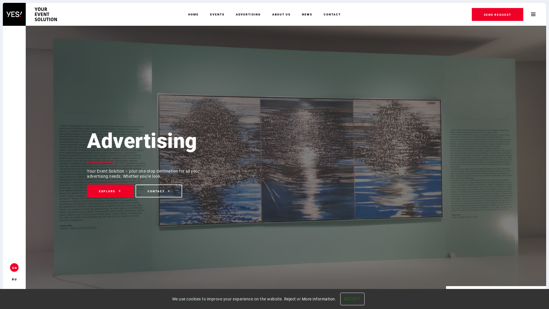  I want to click on EN, so click(14, 268).